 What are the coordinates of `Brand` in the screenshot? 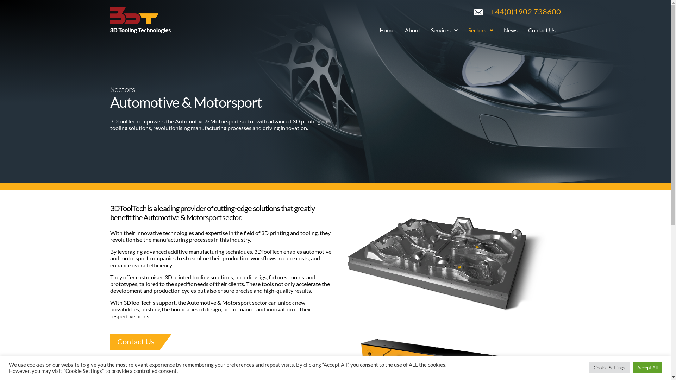 It's located at (140, 20).